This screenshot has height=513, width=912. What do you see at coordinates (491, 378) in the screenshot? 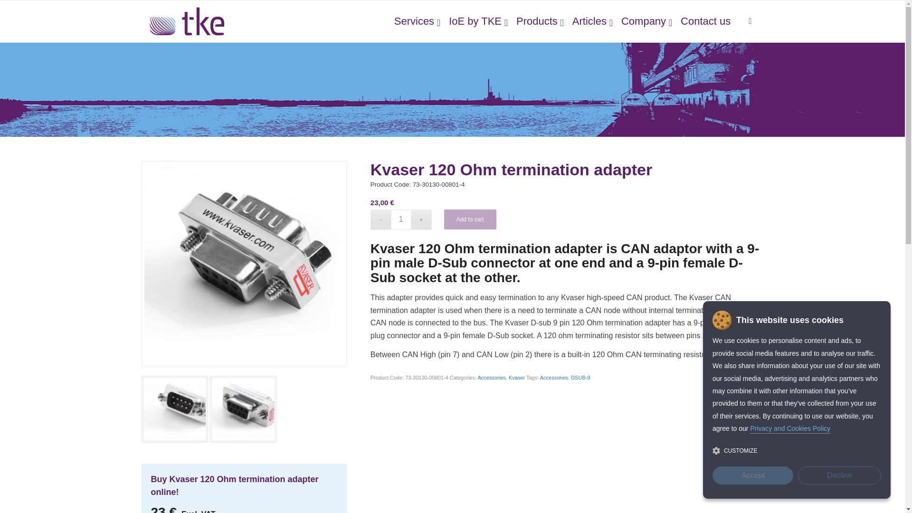
I see `Accessories` at bounding box center [491, 378].